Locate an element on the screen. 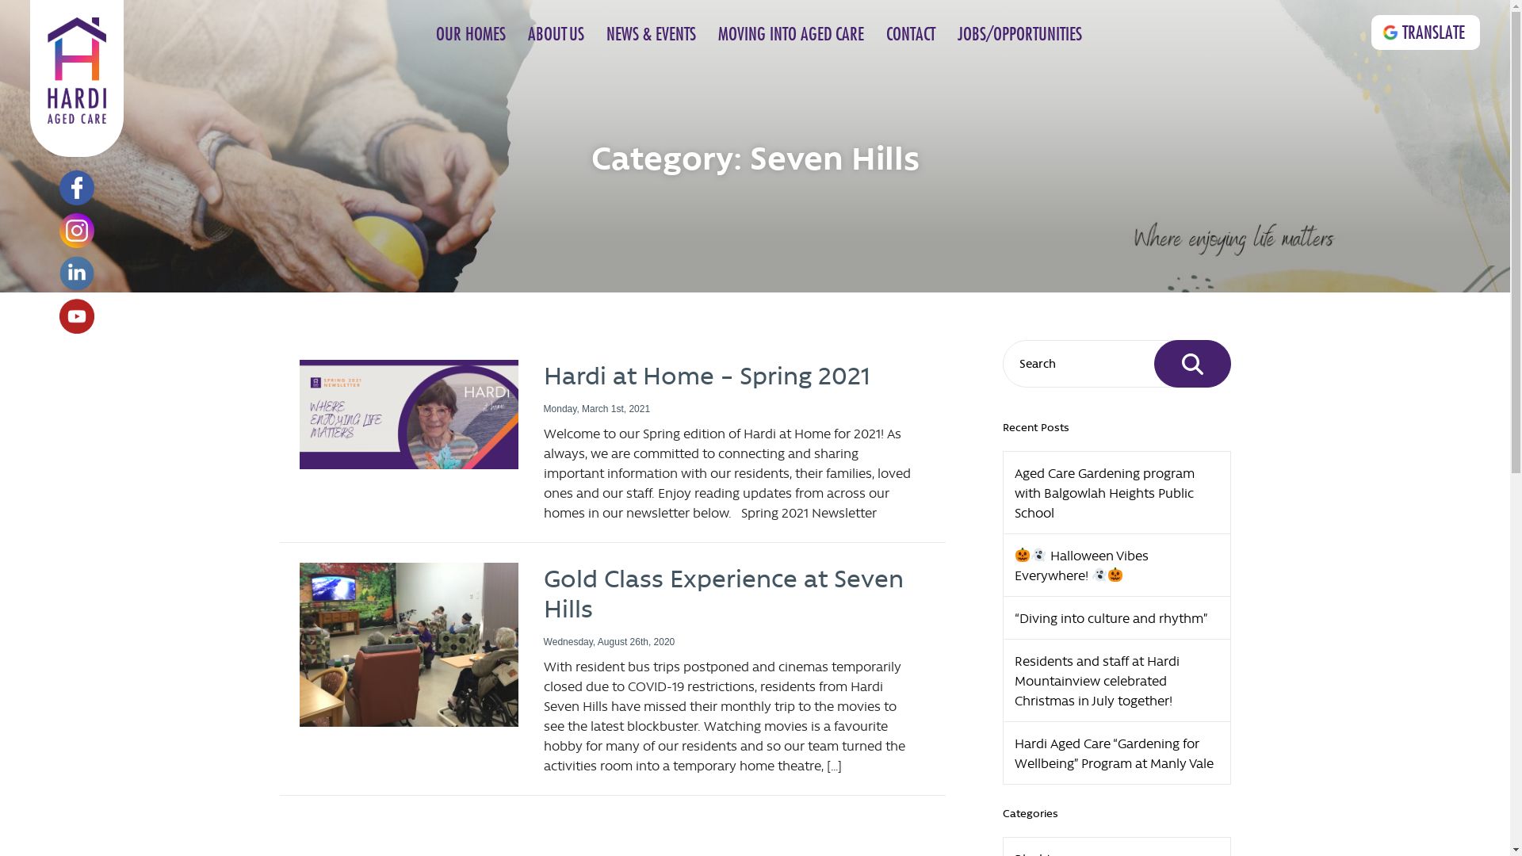  TRANSLATE is located at coordinates (1425, 32).